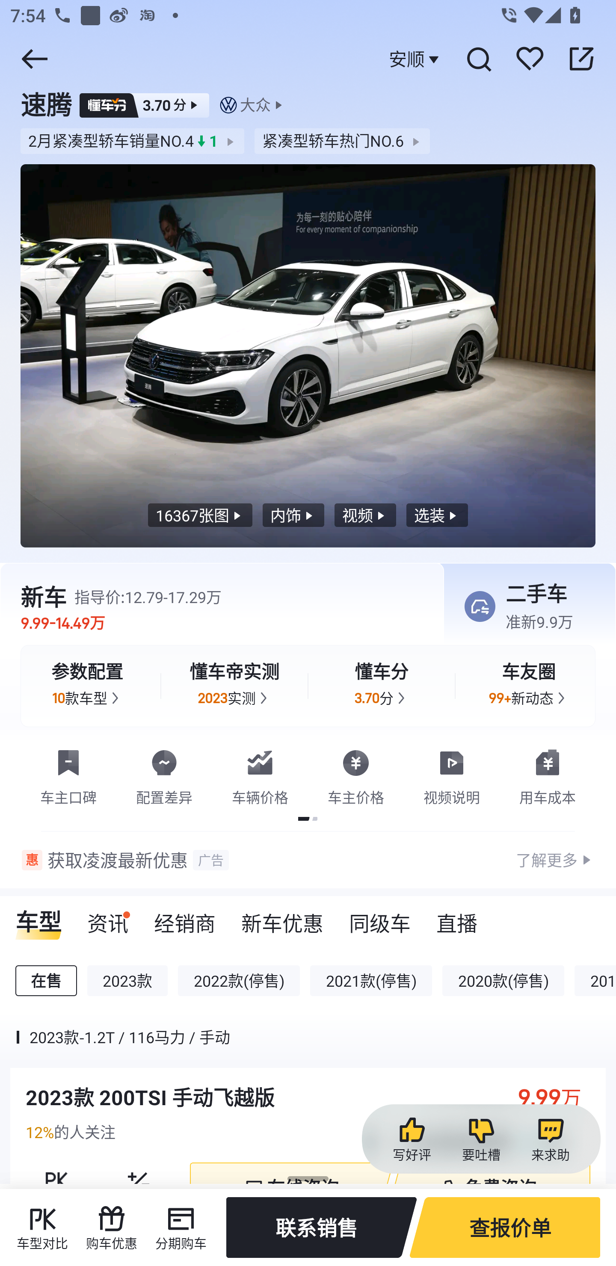 The height and width of the screenshot is (1266, 616). Describe the element at coordinates (239, 980) in the screenshot. I see `2022款(停售)` at that location.